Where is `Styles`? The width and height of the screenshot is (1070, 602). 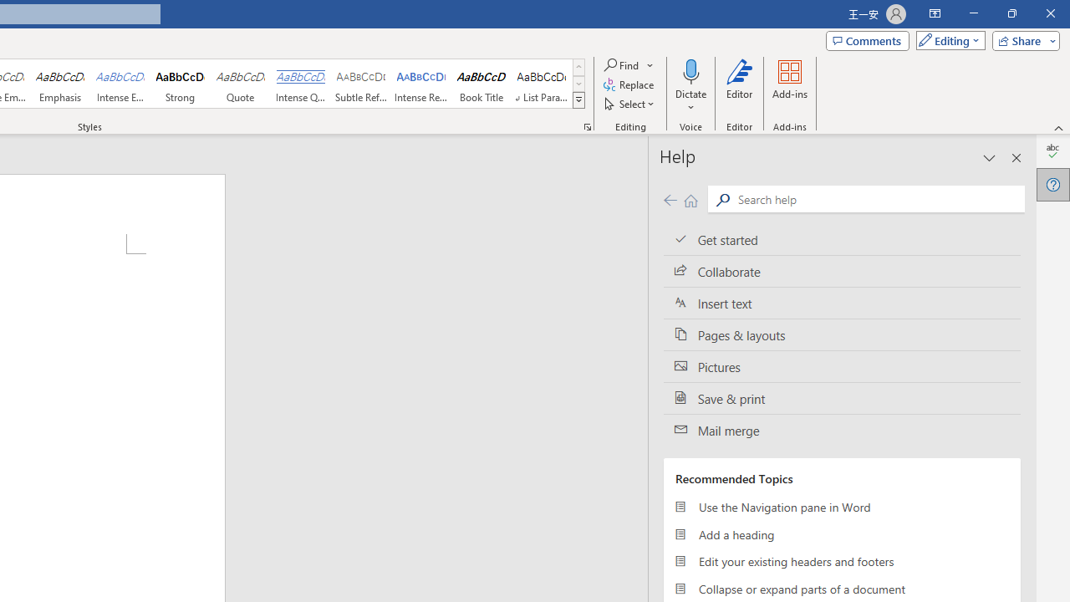
Styles is located at coordinates (578, 100).